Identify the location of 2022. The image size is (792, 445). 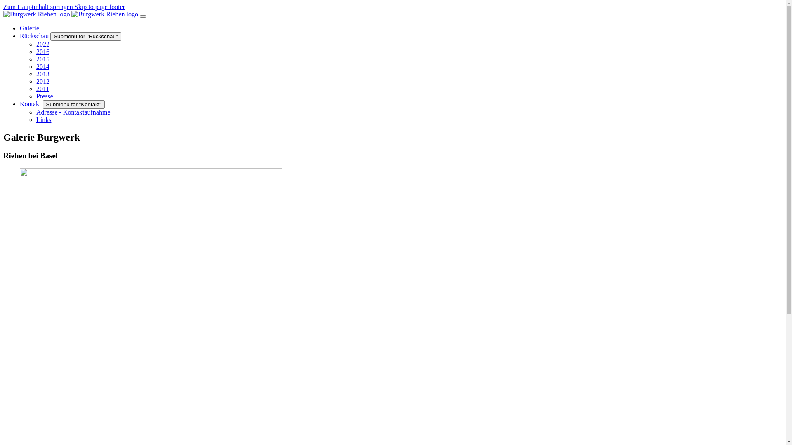
(43, 44).